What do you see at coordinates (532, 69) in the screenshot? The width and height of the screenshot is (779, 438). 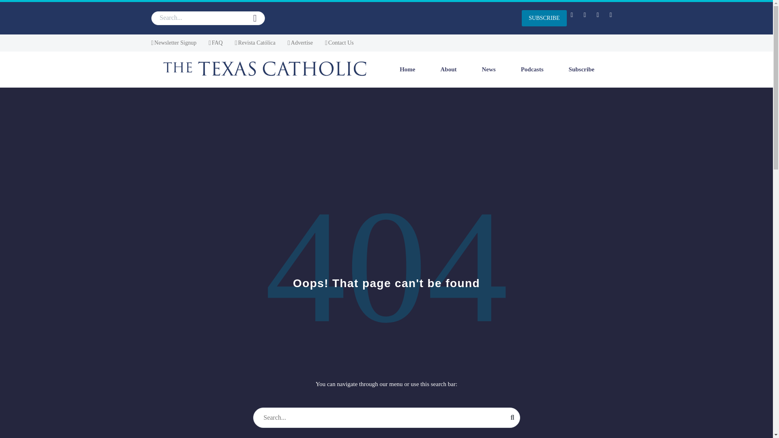 I see `Podcasts` at bounding box center [532, 69].